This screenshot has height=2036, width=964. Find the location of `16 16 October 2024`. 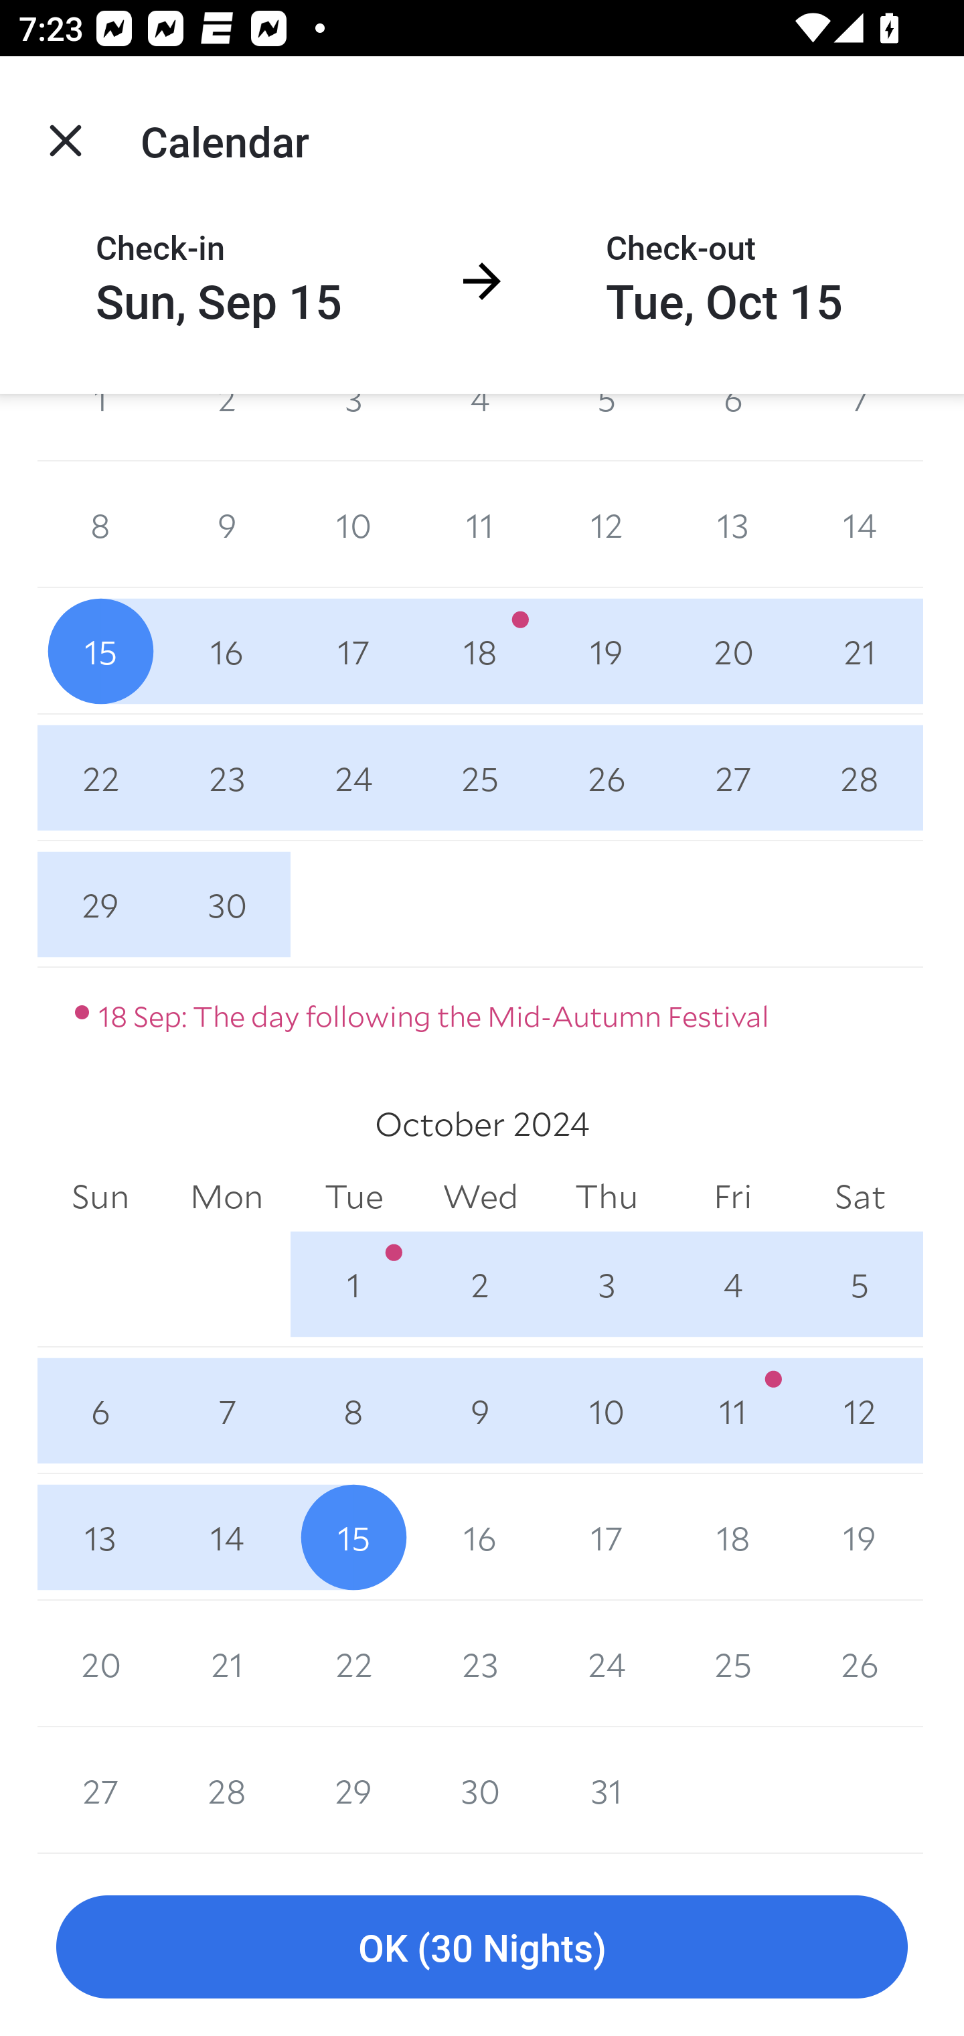

16 16 October 2024 is located at coordinates (481, 1536).